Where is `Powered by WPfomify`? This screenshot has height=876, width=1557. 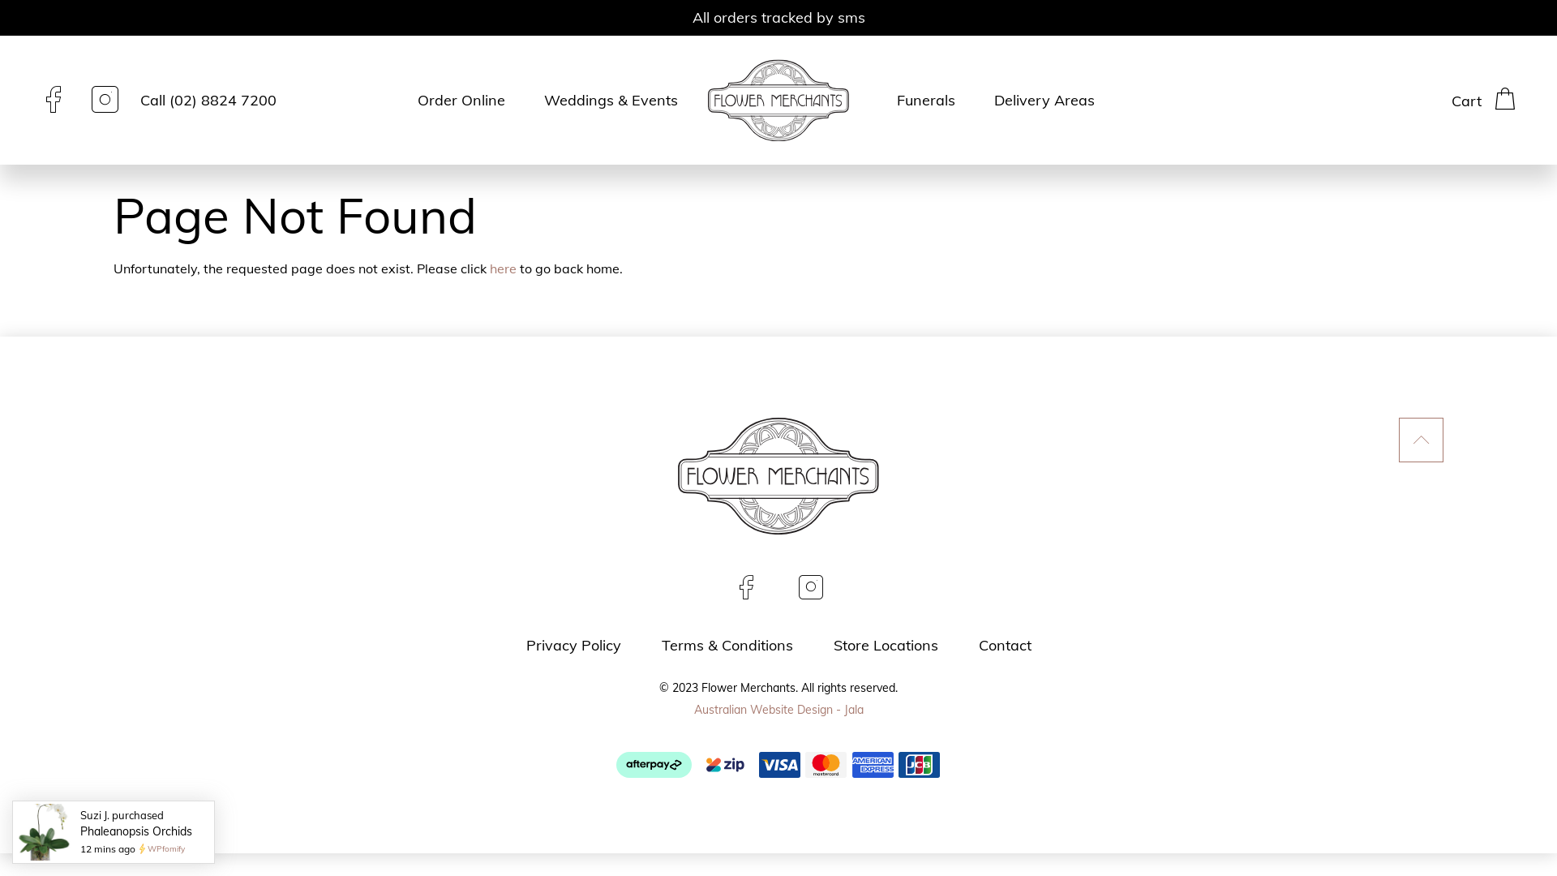 Powered by WPfomify is located at coordinates (143, 848).